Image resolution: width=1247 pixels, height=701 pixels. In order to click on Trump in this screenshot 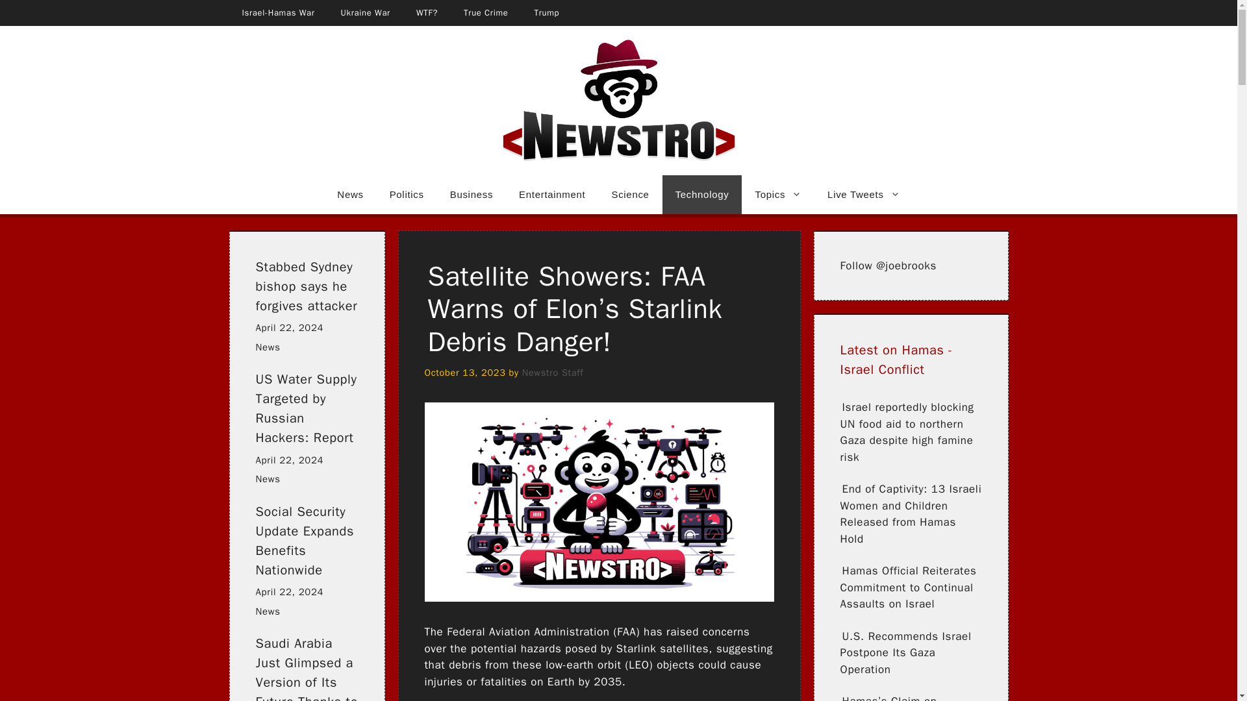, I will do `click(547, 13)`.